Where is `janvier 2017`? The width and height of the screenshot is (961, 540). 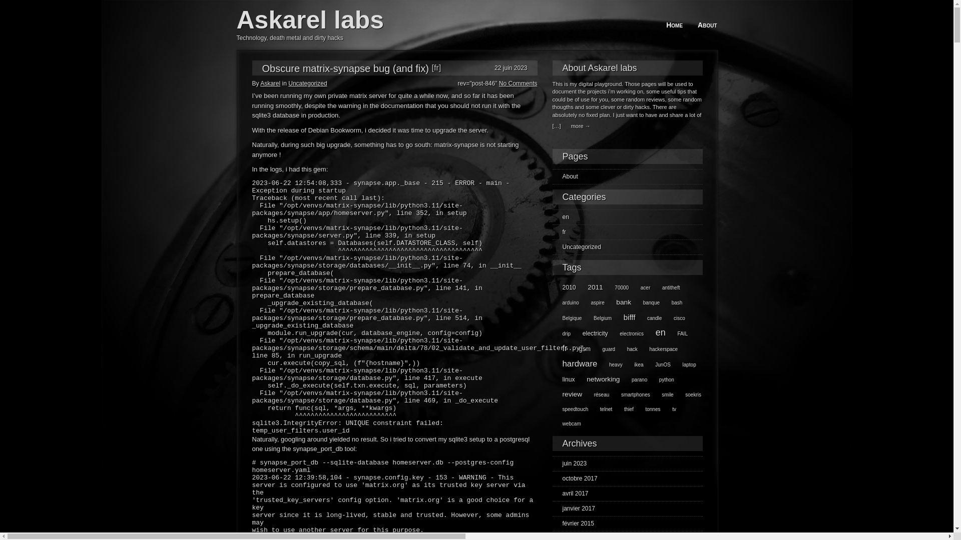 janvier 2017 is located at coordinates (574, 508).